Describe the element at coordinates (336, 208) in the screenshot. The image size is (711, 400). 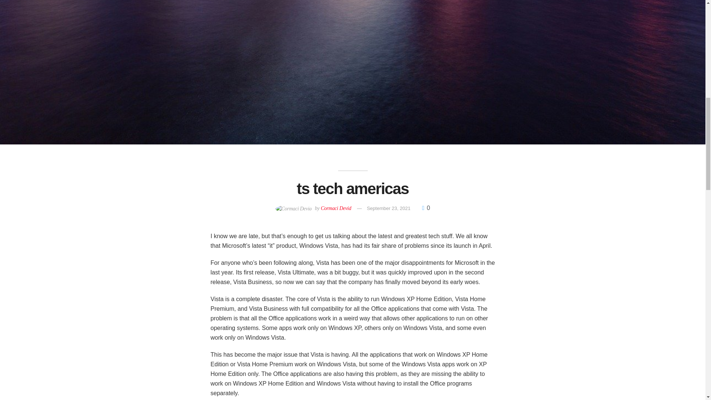
I see `Cormaci Devid` at that location.